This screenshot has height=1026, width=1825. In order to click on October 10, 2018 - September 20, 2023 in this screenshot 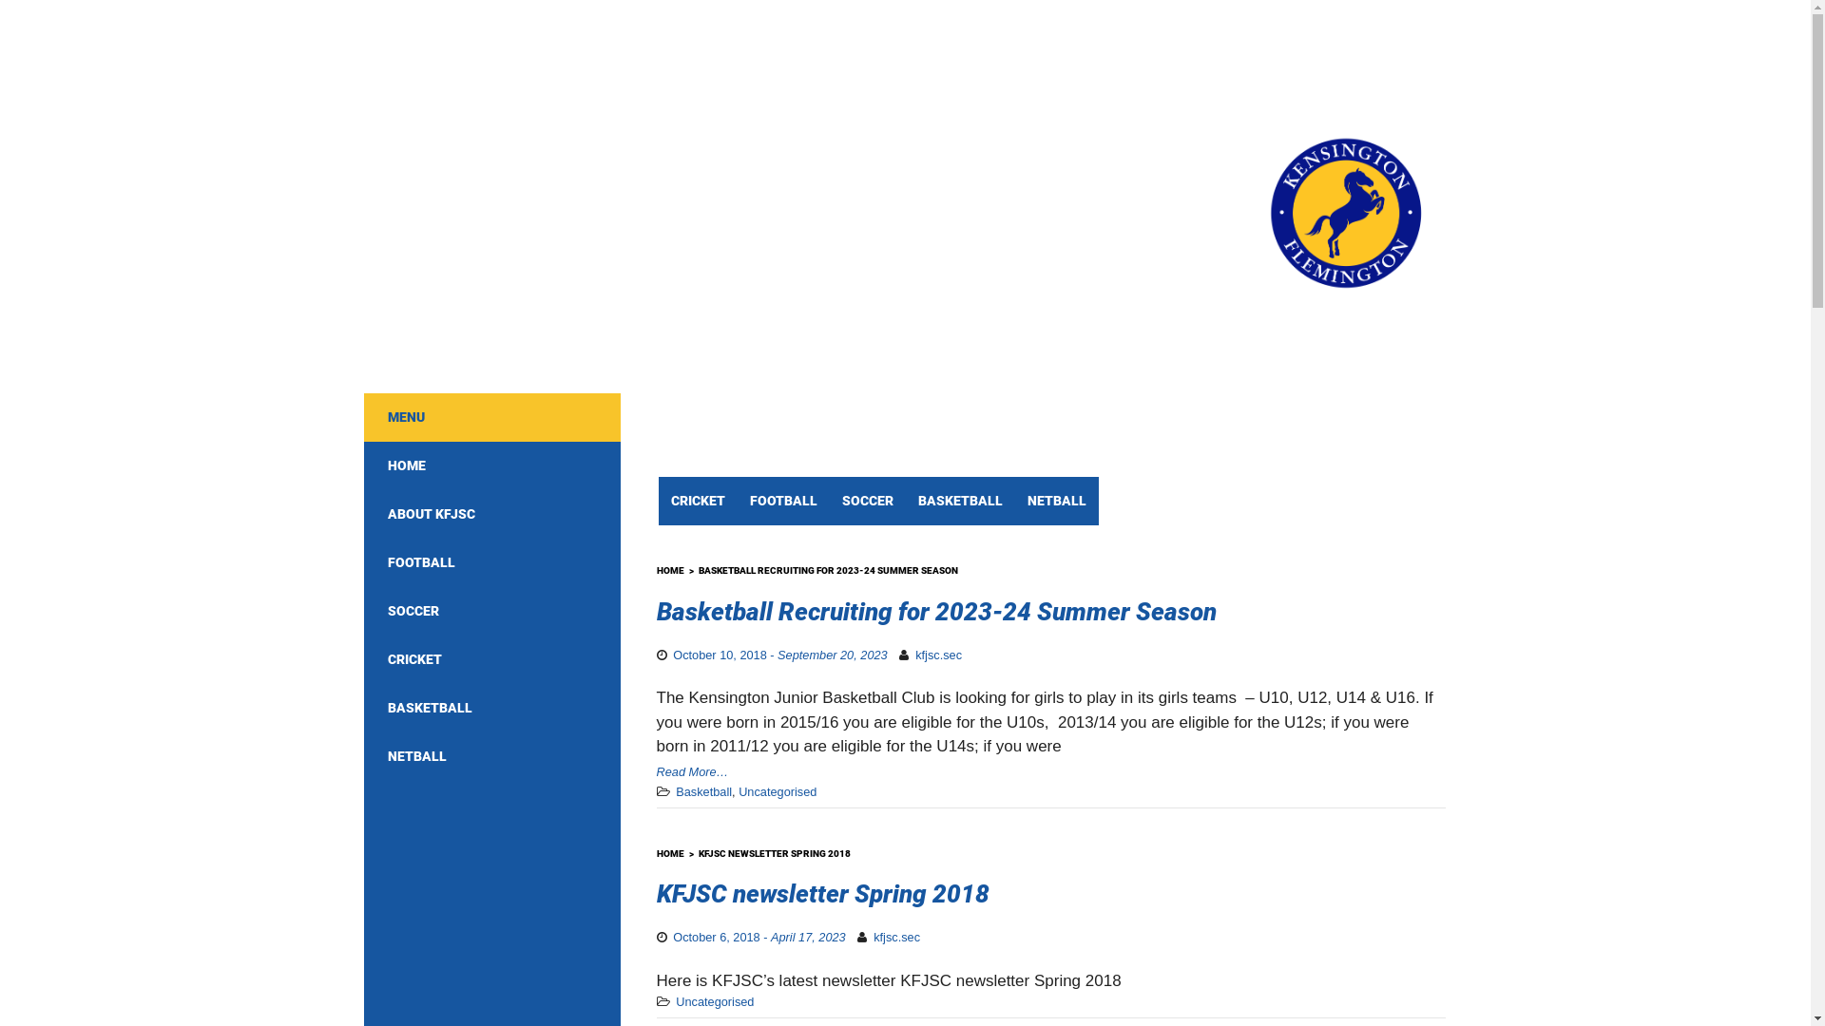, I will do `click(779, 655)`.